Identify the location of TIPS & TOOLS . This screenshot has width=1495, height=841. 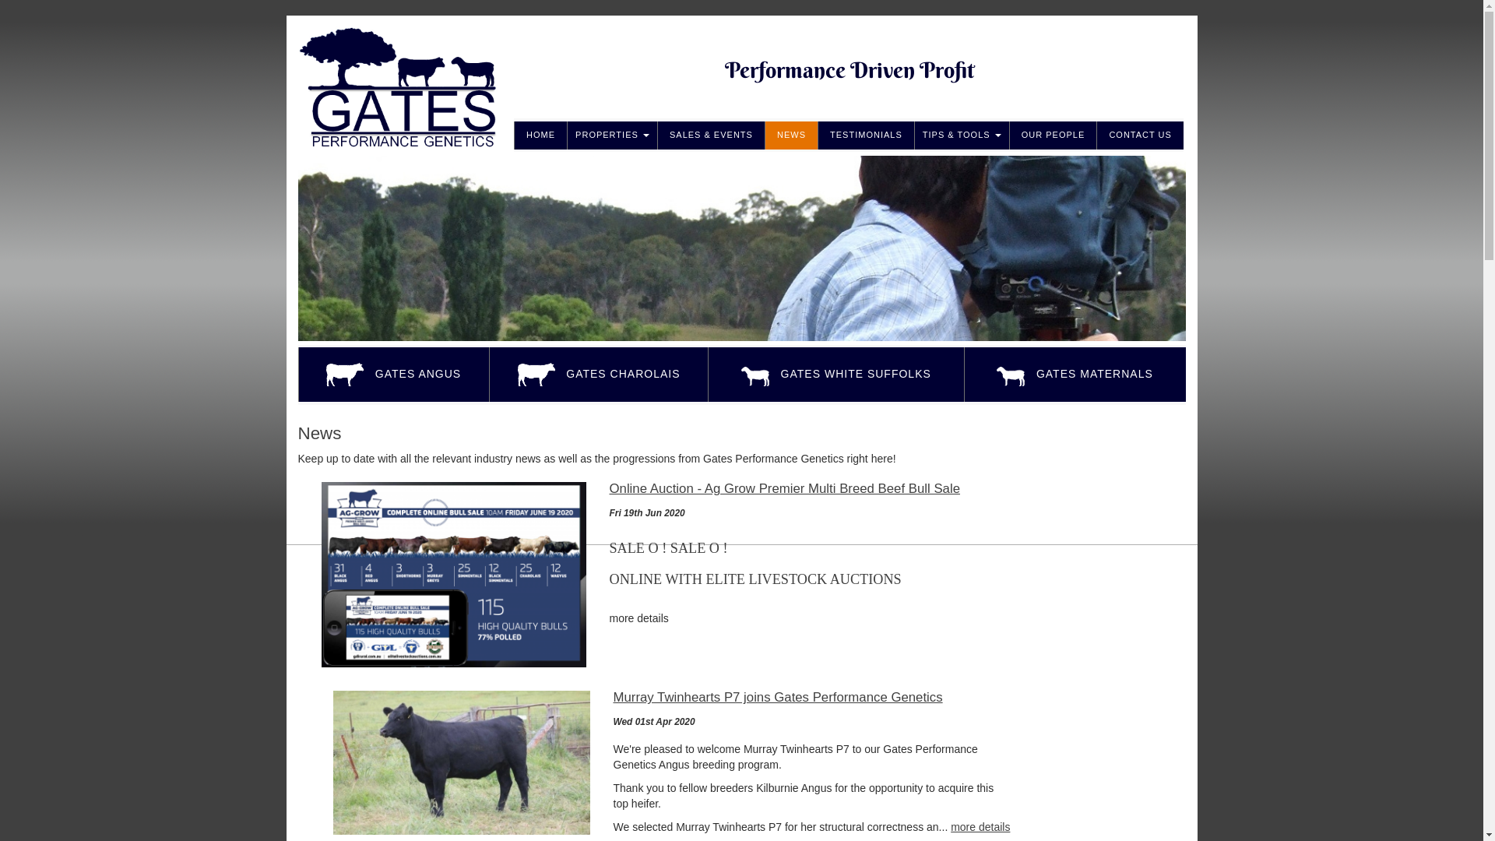
(962, 135).